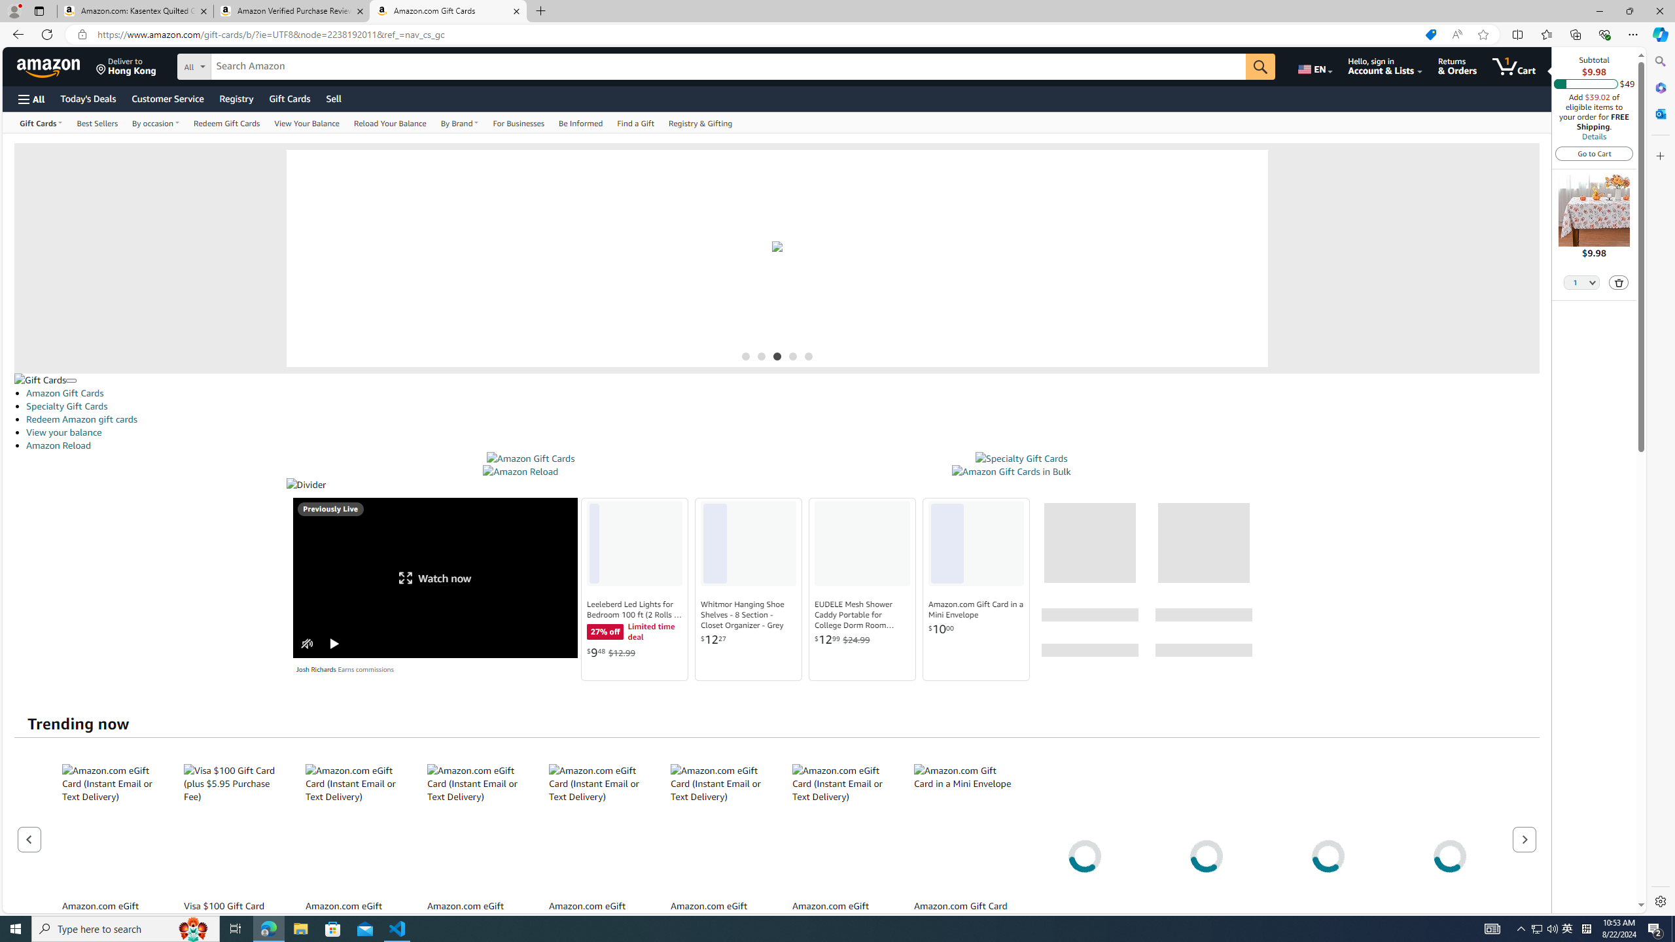  I want to click on Redeem Amazon gift cards, so click(783, 419).